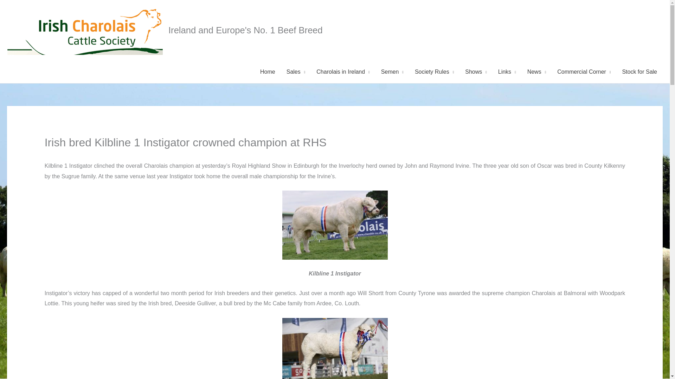 This screenshot has height=379, width=675. I want to click on Charolais in Ireland, so click(343, 72).